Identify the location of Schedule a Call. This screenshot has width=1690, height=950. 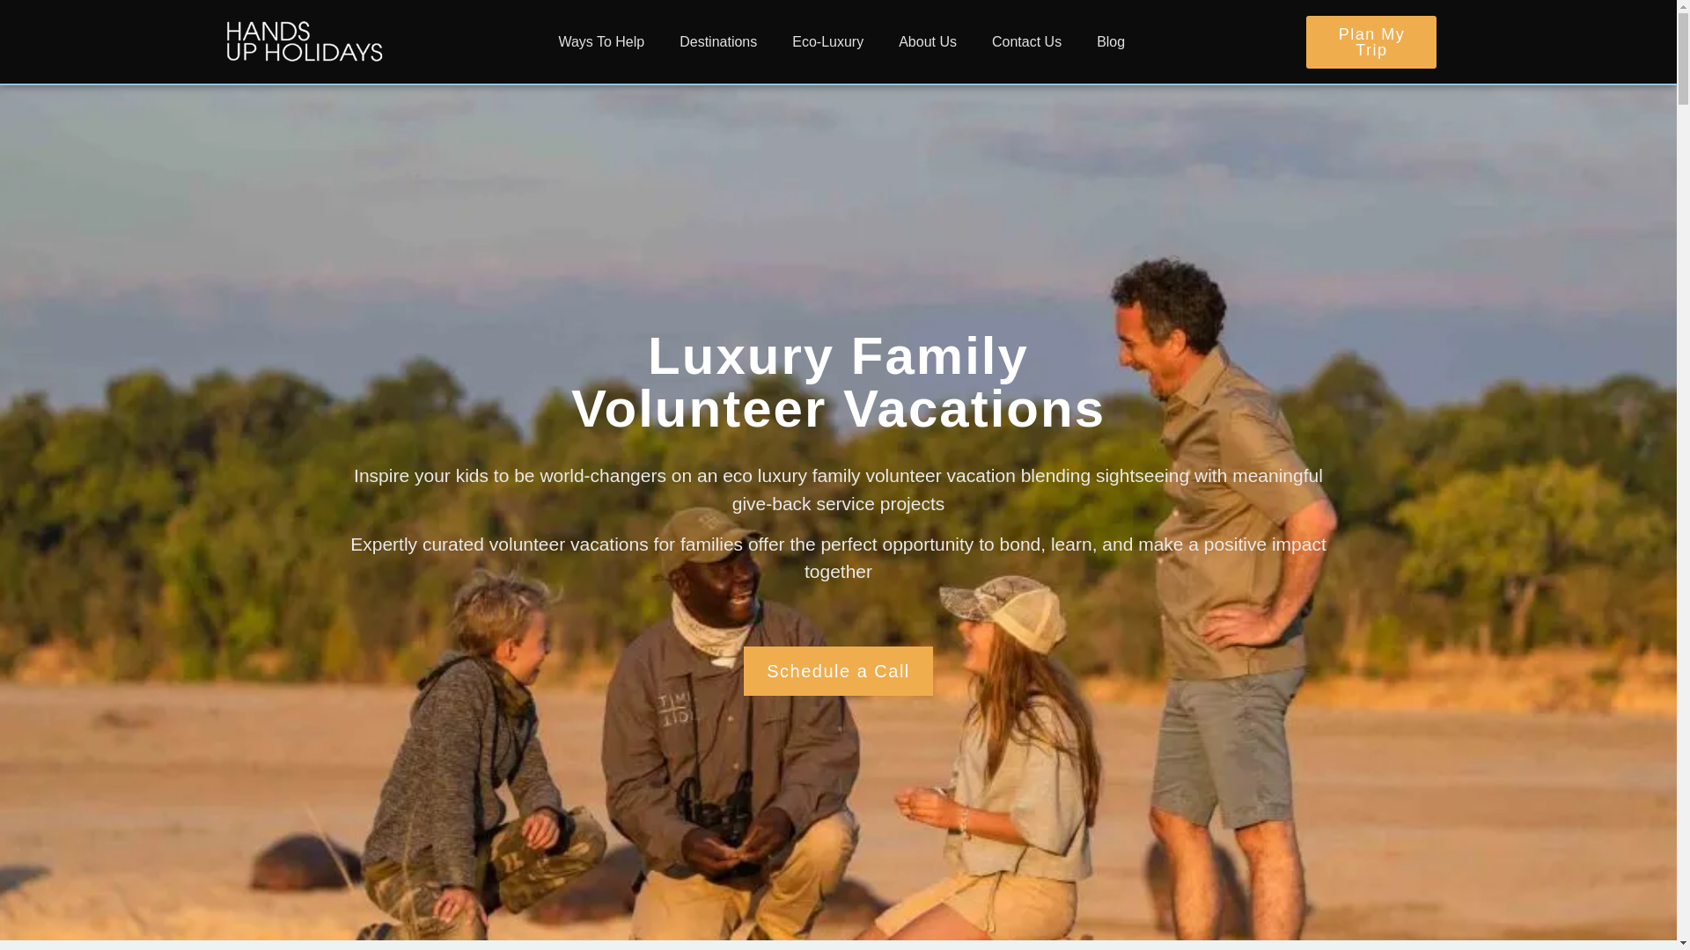
(838, 670).